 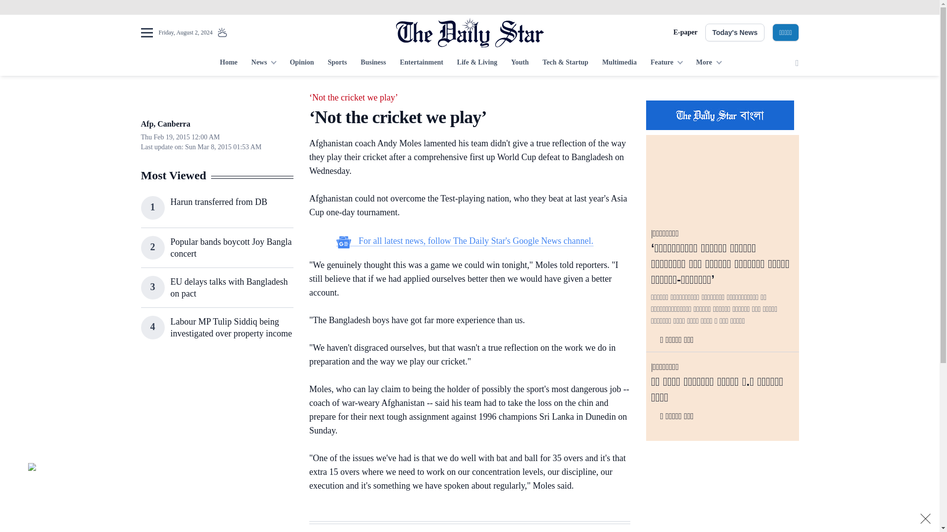 I want to click on Sports, so click(x=337, y=63).